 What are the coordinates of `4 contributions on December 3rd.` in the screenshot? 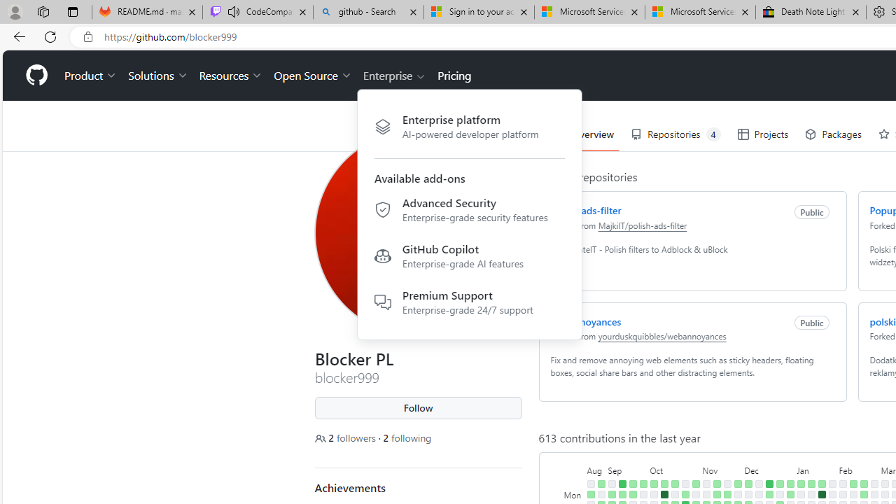 It's located at (748, 484).